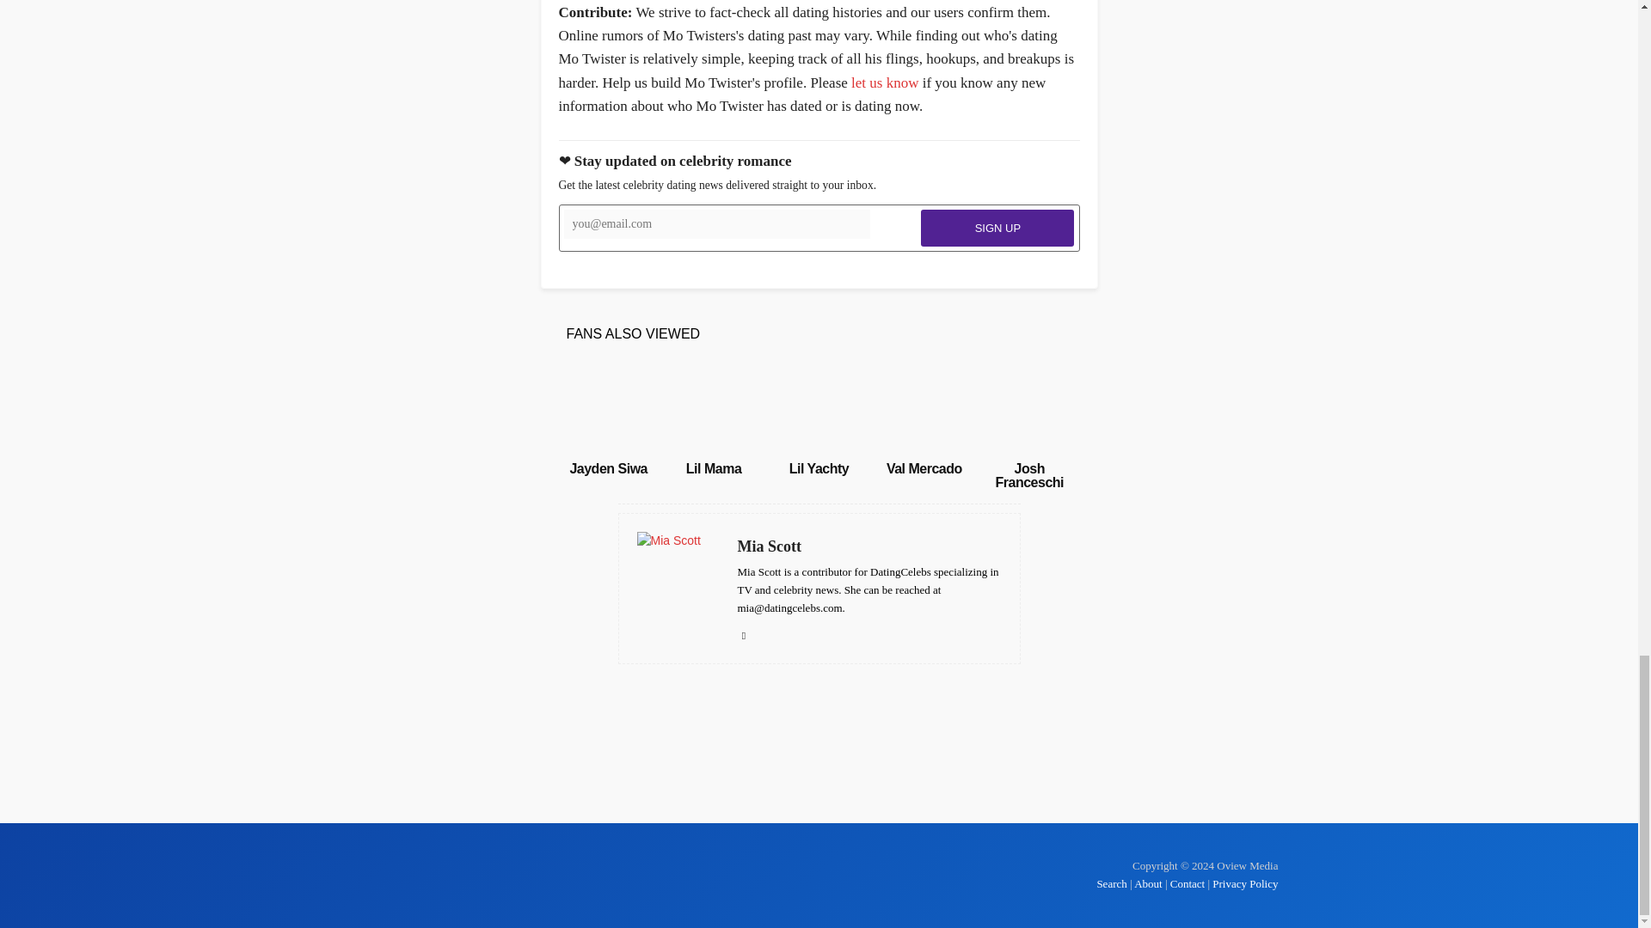  I want to click on Search, so click(1113, 883).